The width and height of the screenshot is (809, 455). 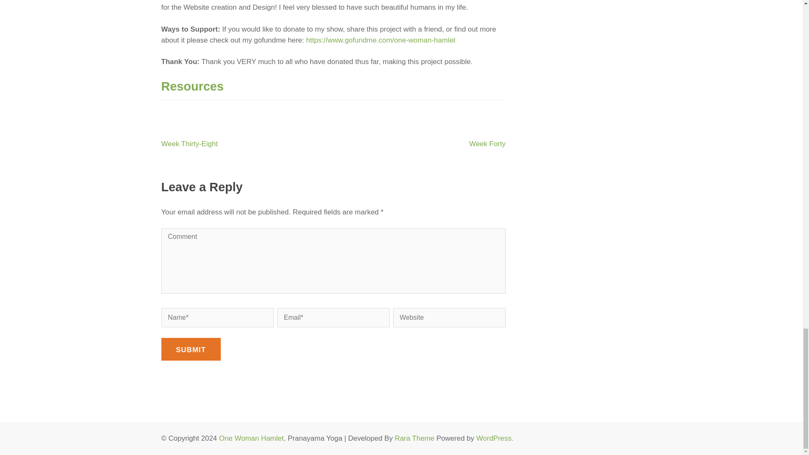 What do you see at coordinates (192, 86) in the screenshot?
I see `Resources` at bounding box center [192, 86].